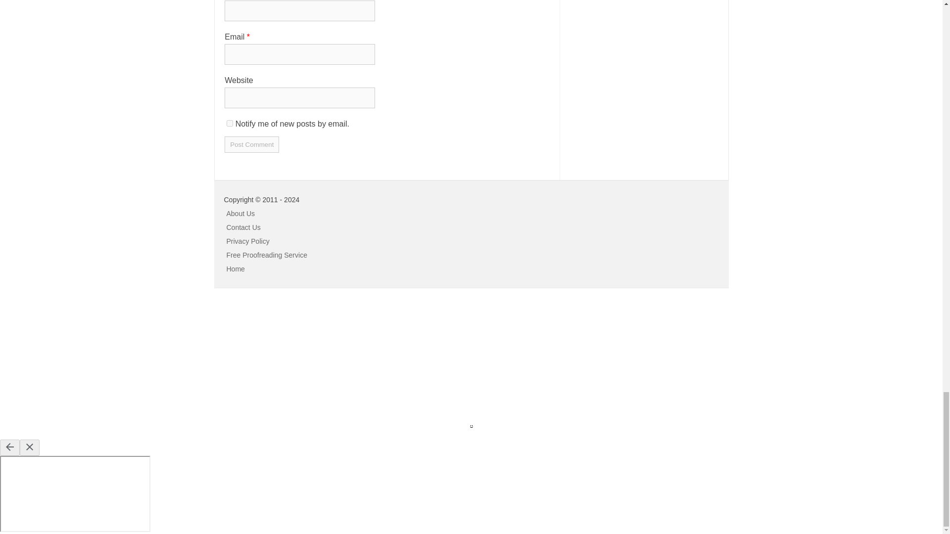 This screenshot has height=534, width=950. What do you see at coordinates (243, 226) in the screenshot?
I see `Contact Us` at bounding box center [243, 226].